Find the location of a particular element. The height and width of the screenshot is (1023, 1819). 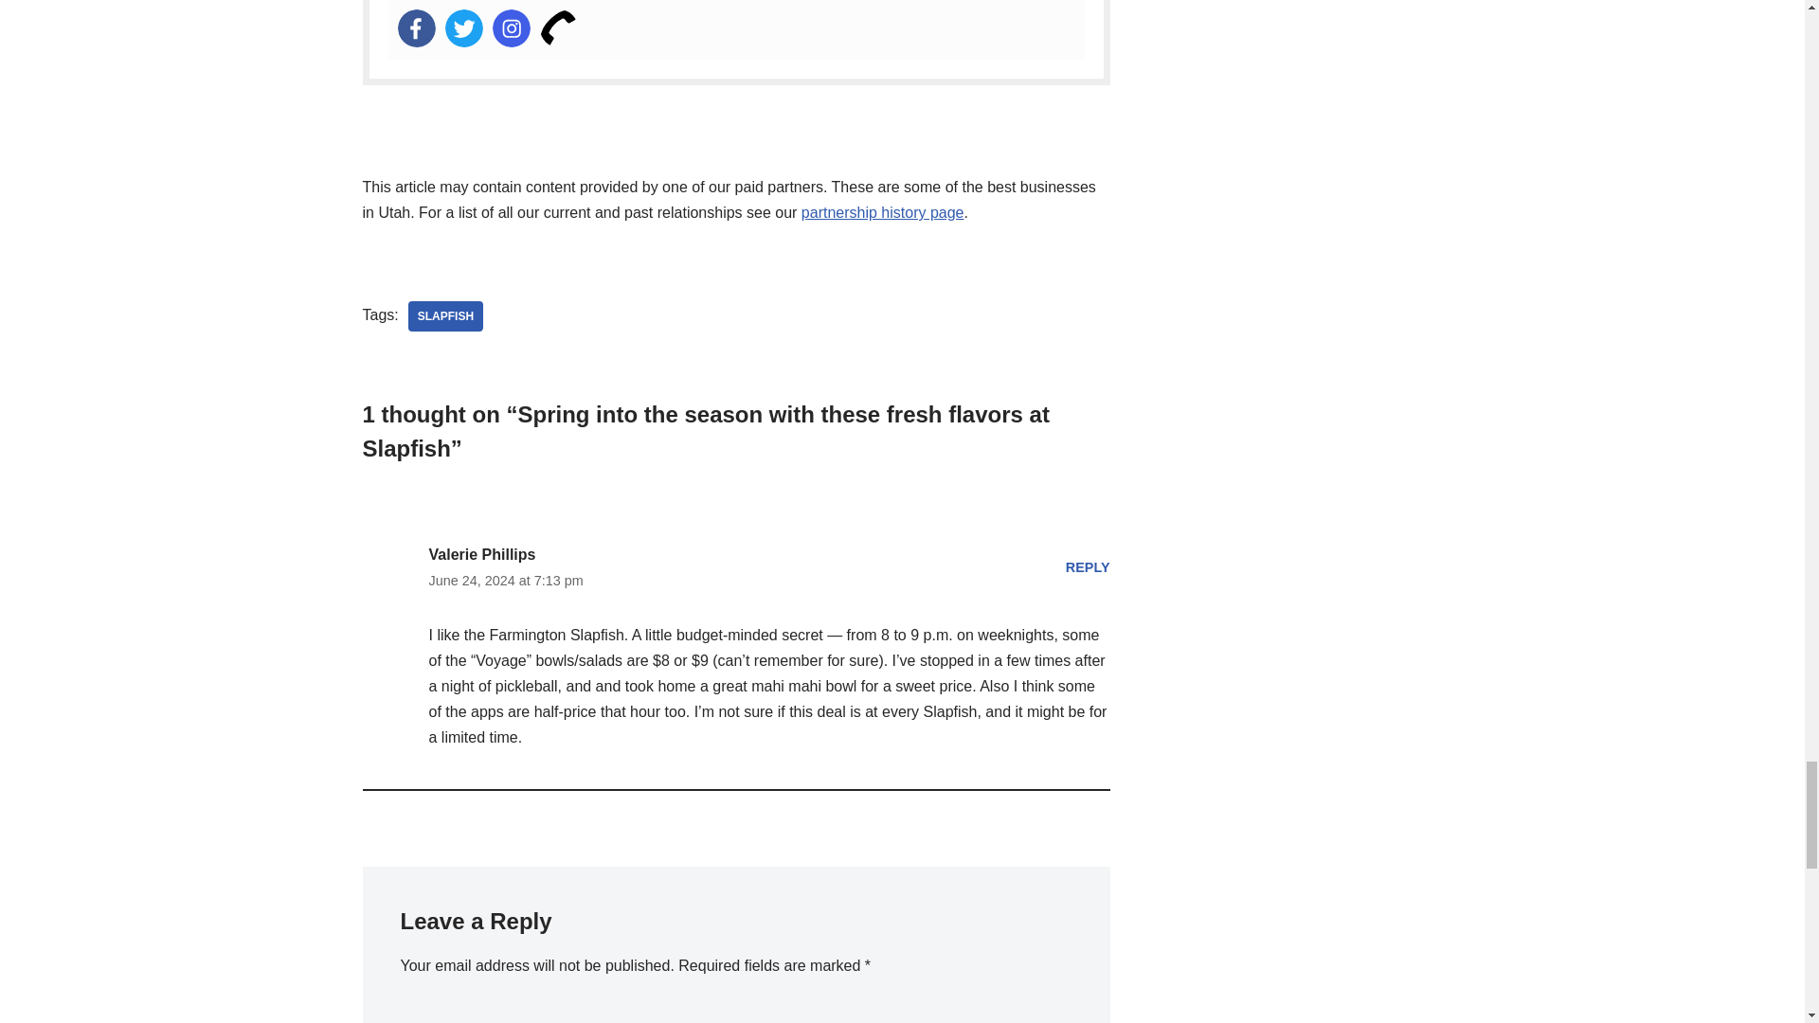

Instagram is located at coordinates (512, 27).